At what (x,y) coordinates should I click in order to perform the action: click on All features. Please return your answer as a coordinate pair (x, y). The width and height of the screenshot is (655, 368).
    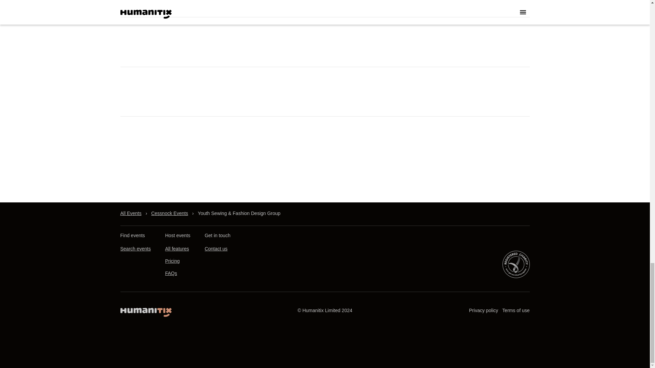
    Looking at the image, I should click on (177, 249).